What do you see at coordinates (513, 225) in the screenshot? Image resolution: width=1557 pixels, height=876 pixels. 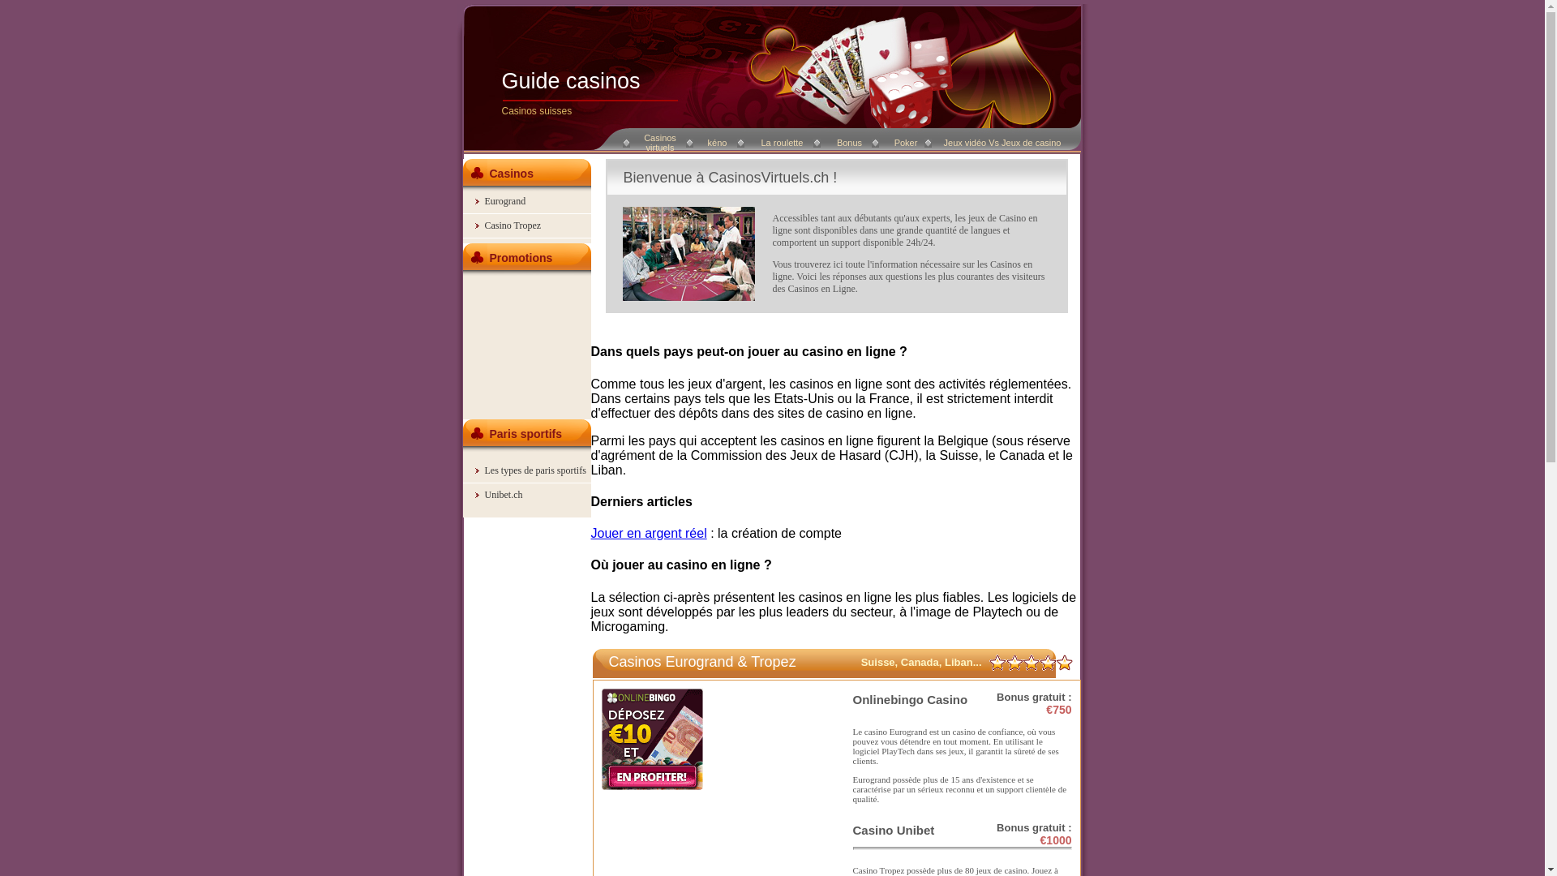 I see `Casino Tropez` at bounding box center [513, 225].